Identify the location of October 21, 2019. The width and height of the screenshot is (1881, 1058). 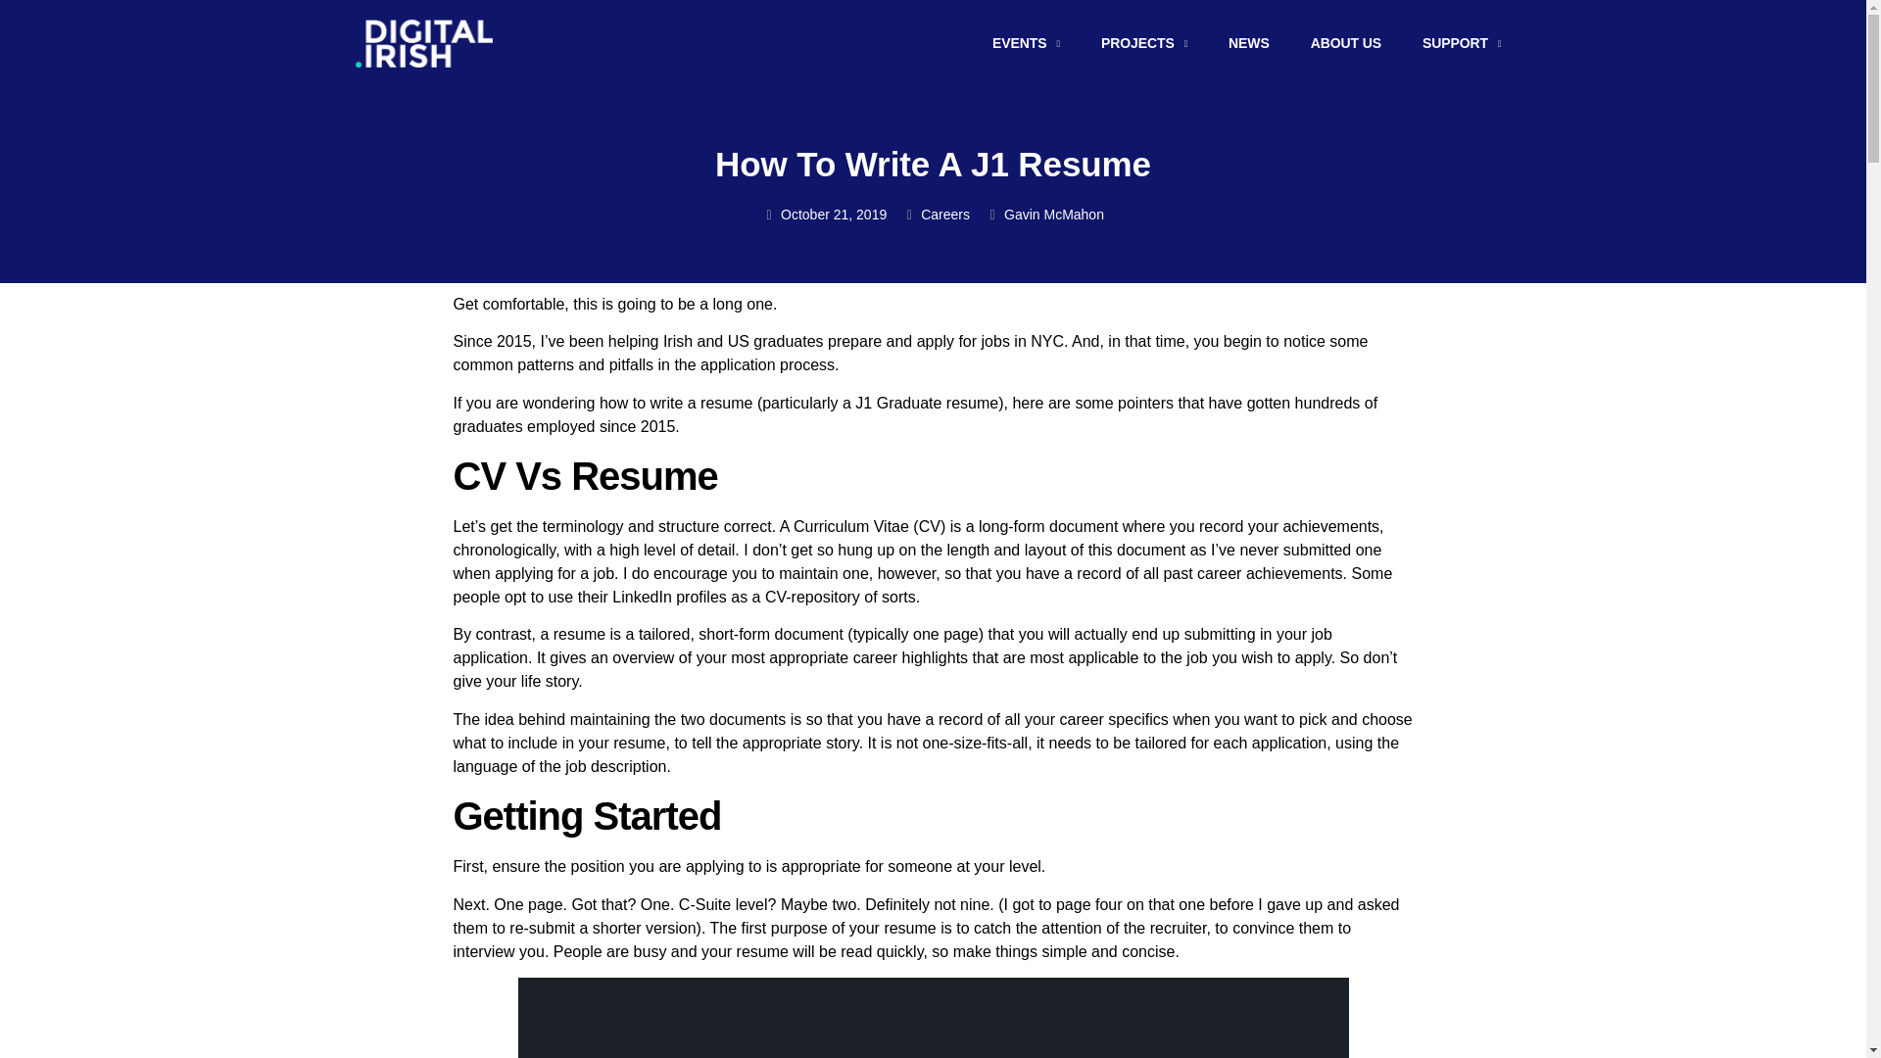
(823, 216).